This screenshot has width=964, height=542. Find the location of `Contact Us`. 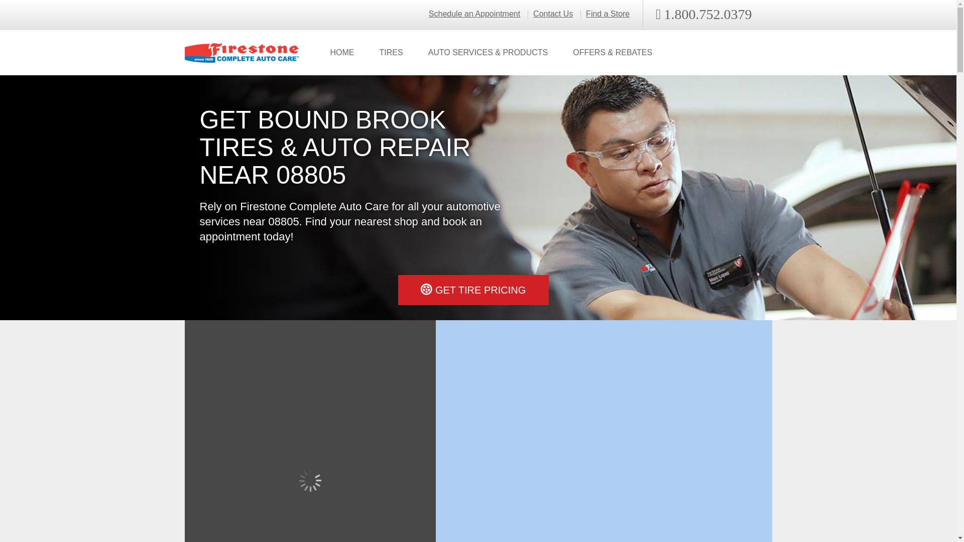

Contact Us is located at coordinates (552, 14).